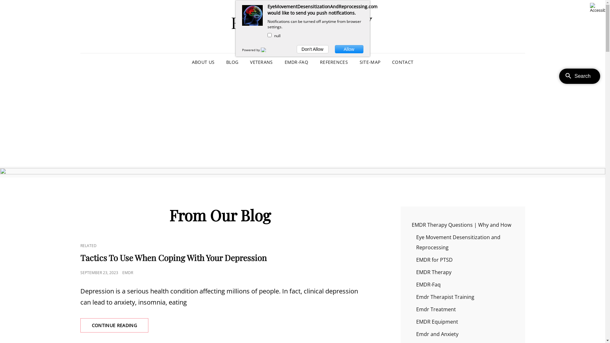 The height and width of the screenshot is (343, 610). What do you see at coordinates (436, 309) in the screenshot?
I see `Emdr Treatment` at bounding box center [436, 309].